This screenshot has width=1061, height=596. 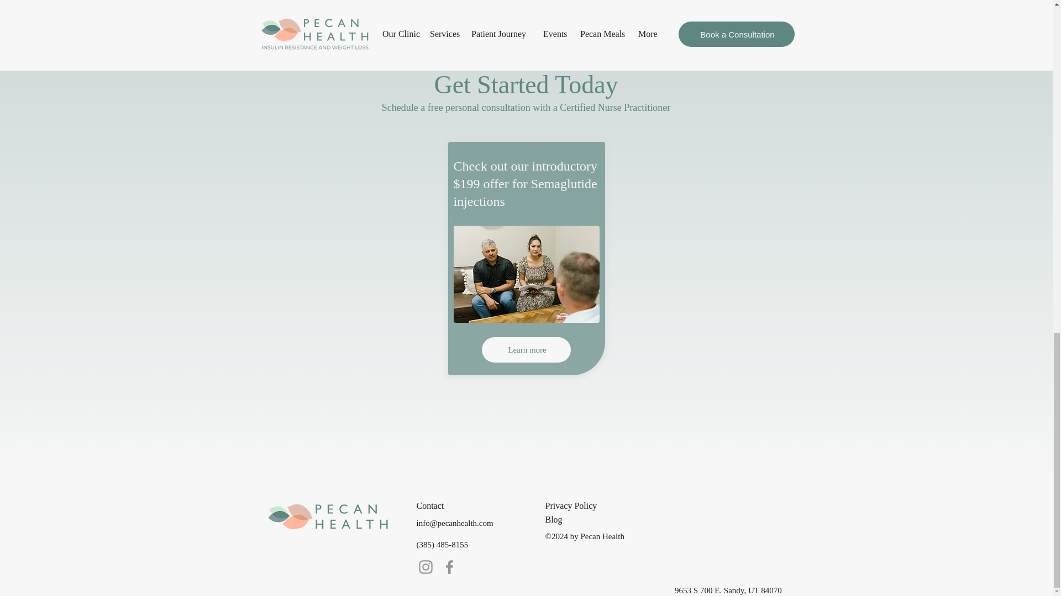 What do you see at coordinates (584, 520) in the screenshot?
I see `Blog` at bounding box center [584, 520].